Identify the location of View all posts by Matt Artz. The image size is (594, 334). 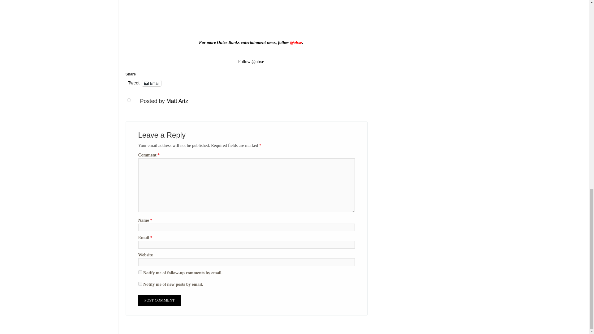
(177, 101).